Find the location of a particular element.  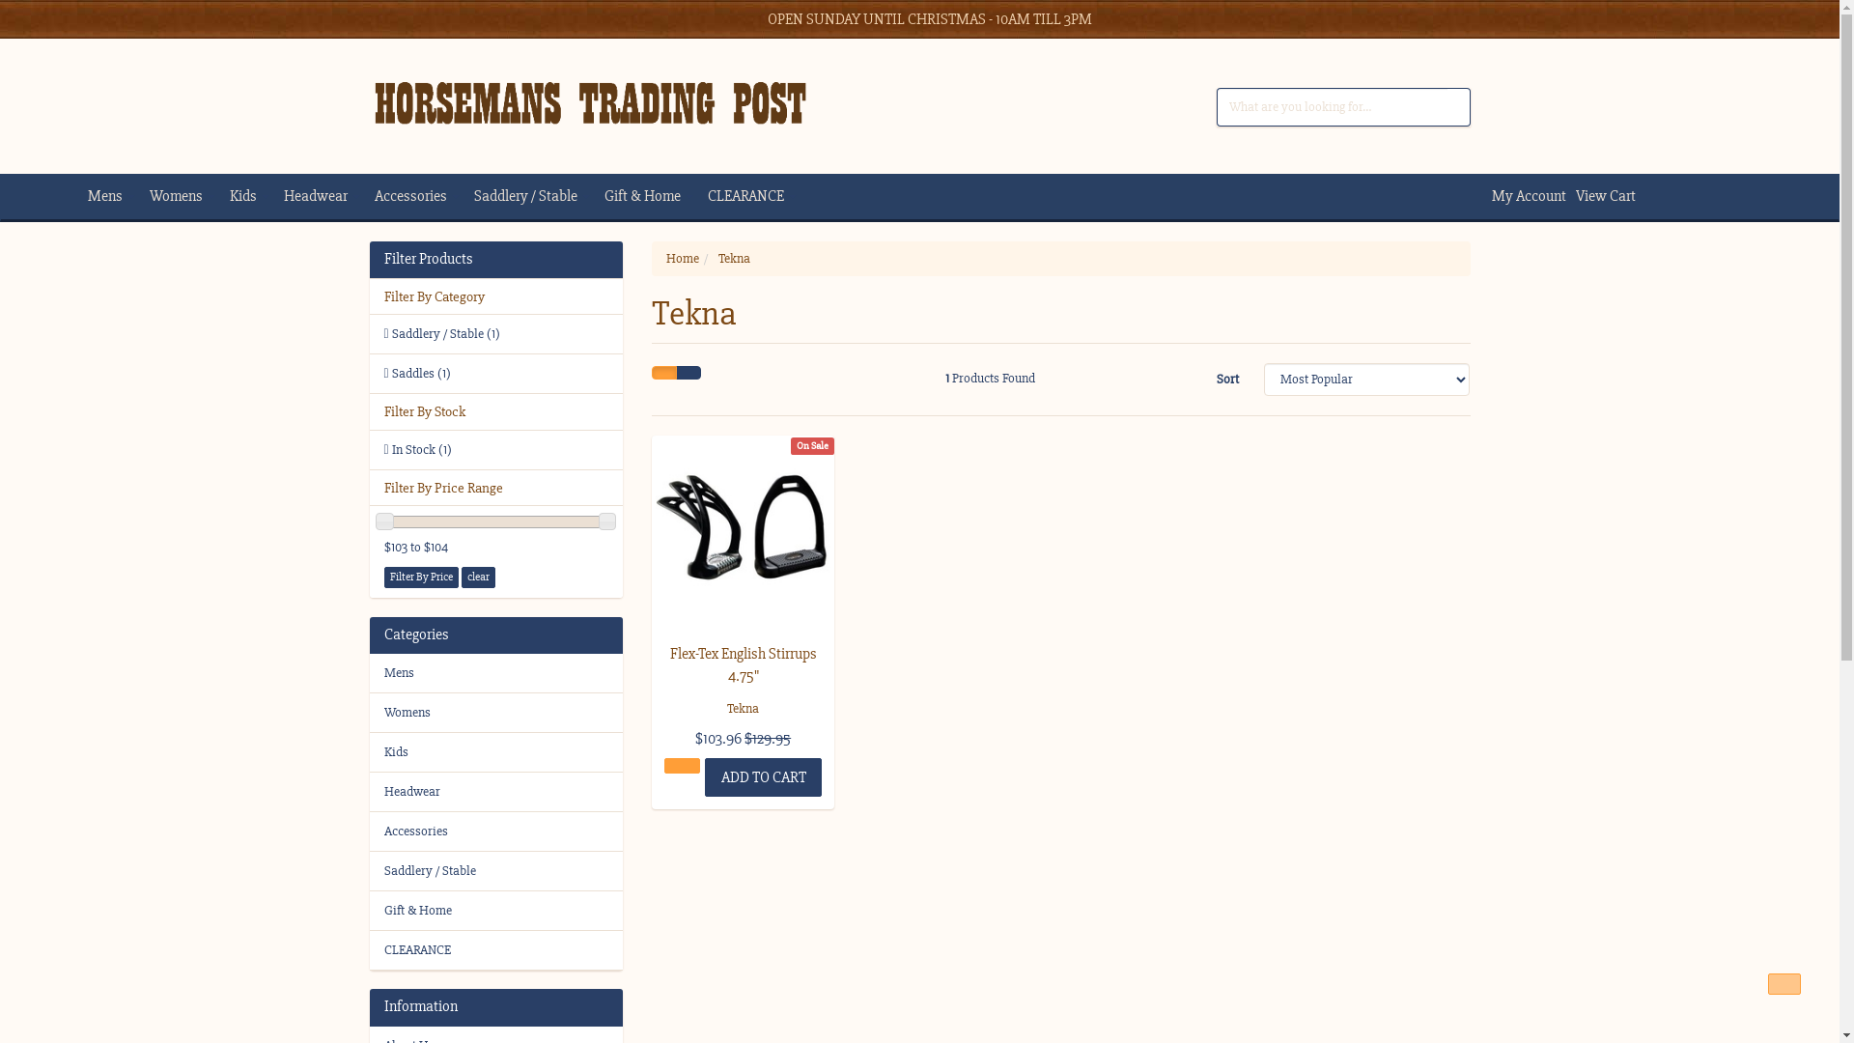

clear is located at coordinates (479, 578).